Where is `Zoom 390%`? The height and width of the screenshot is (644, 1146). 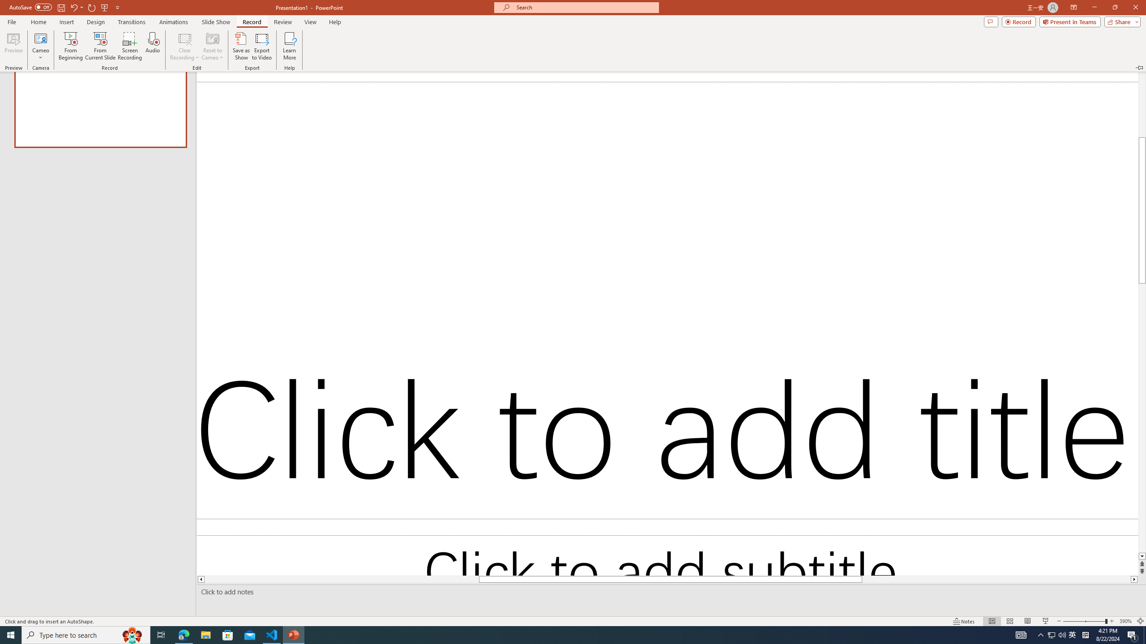
Zoom 390% is located at coordinates (1125, 621).